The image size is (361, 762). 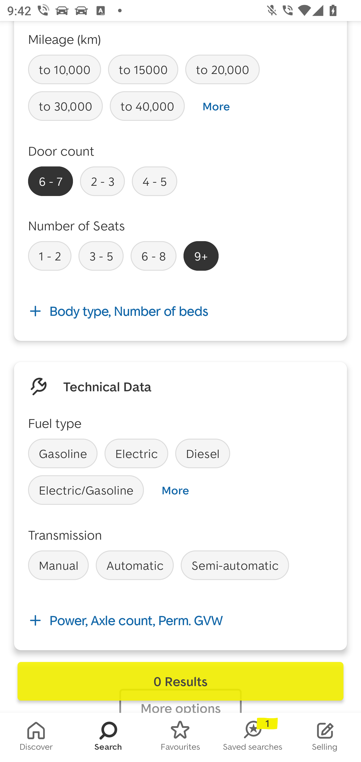 What do you see at coordinates (180, 311) in the screenshot?
I see `Body type, Number of beds` at bounding box center [180, 311].